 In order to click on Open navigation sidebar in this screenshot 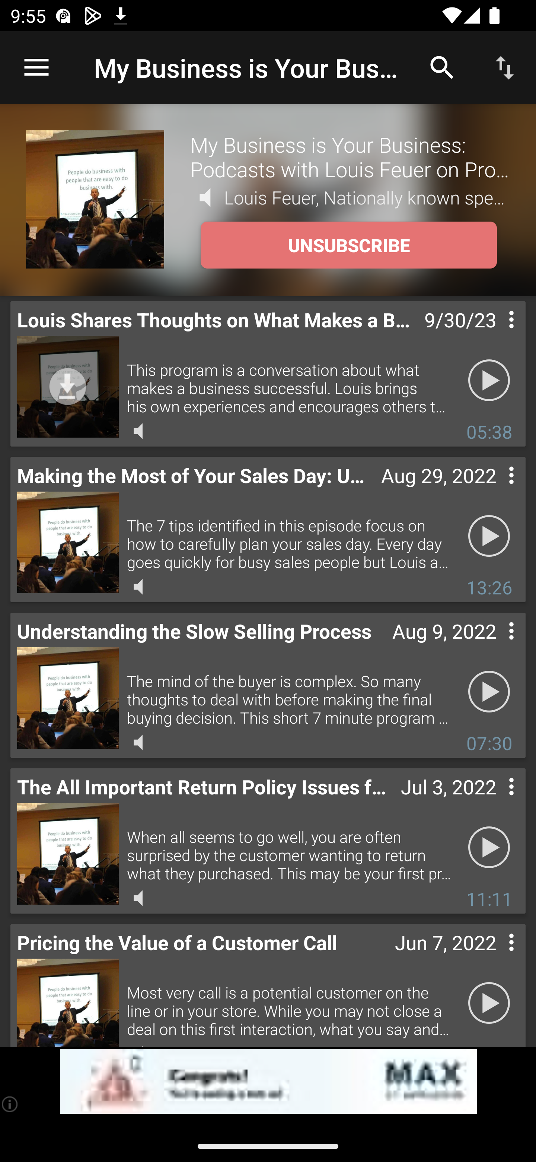, I will do `click(36, 68)`.